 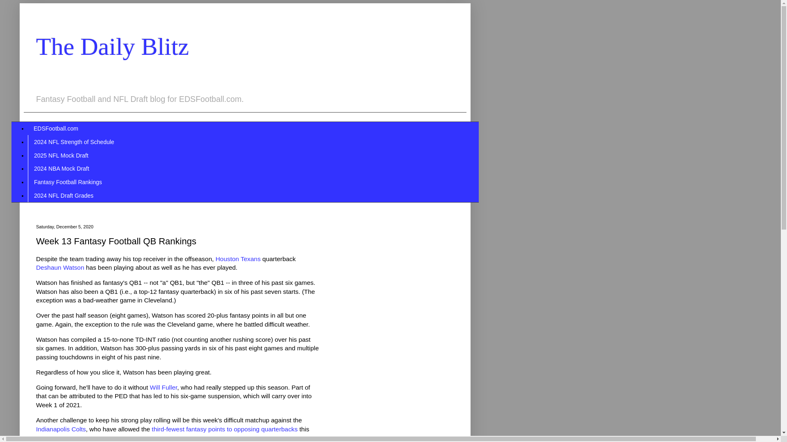 I want to click on The Daily Blitz, so click(x=112, y=47).